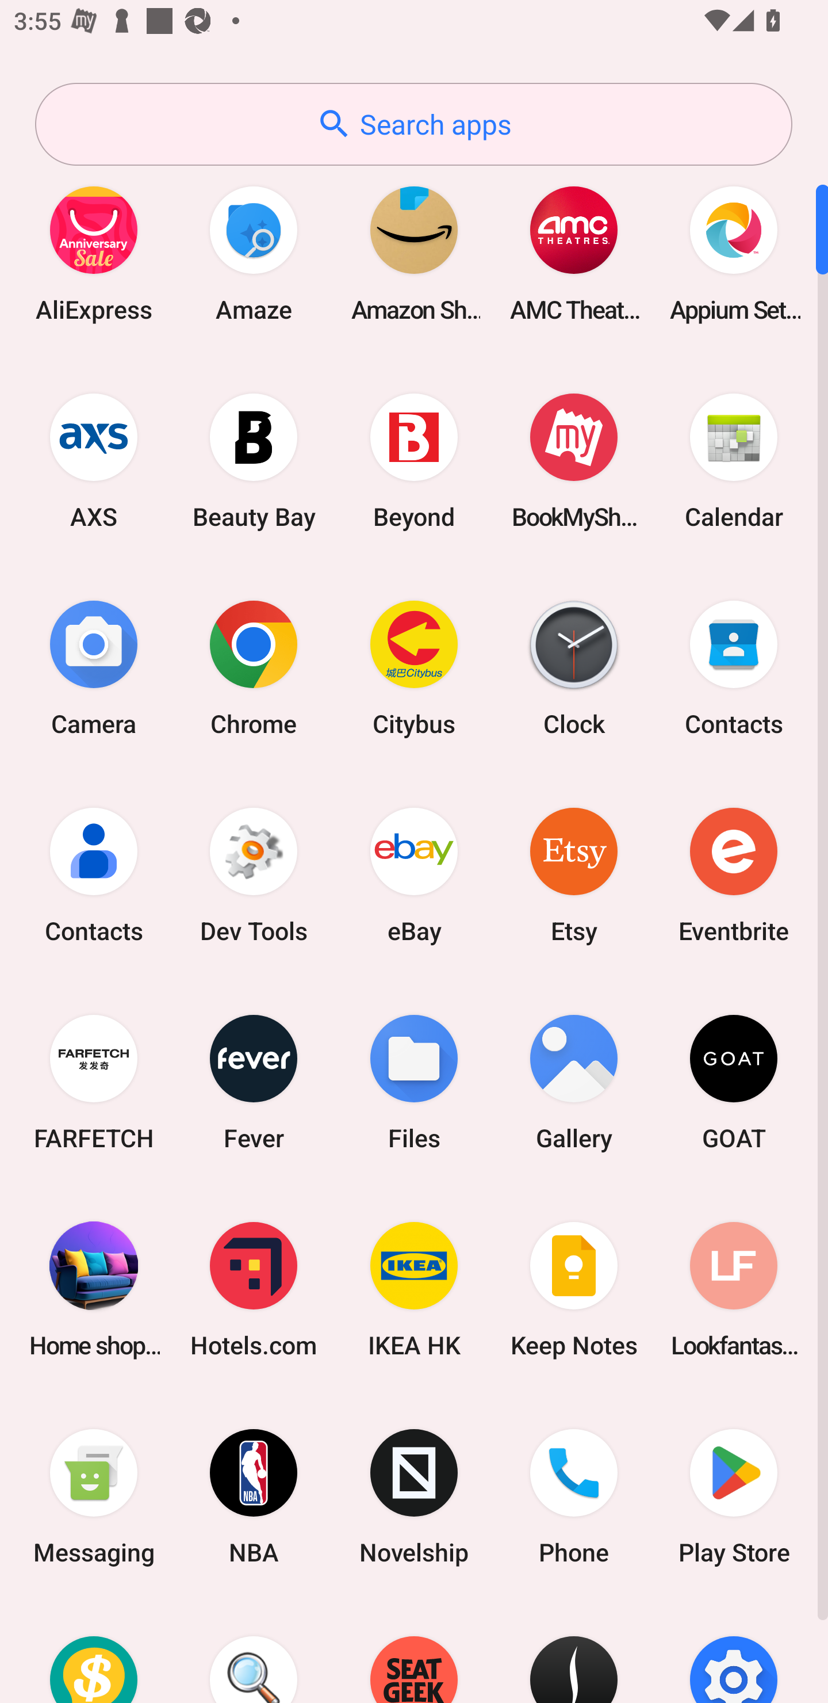 This screenshot has height=1703, width=828. Describe the element at coordinates (414, 667) in the screenshot. I see `Citybus` at that location.